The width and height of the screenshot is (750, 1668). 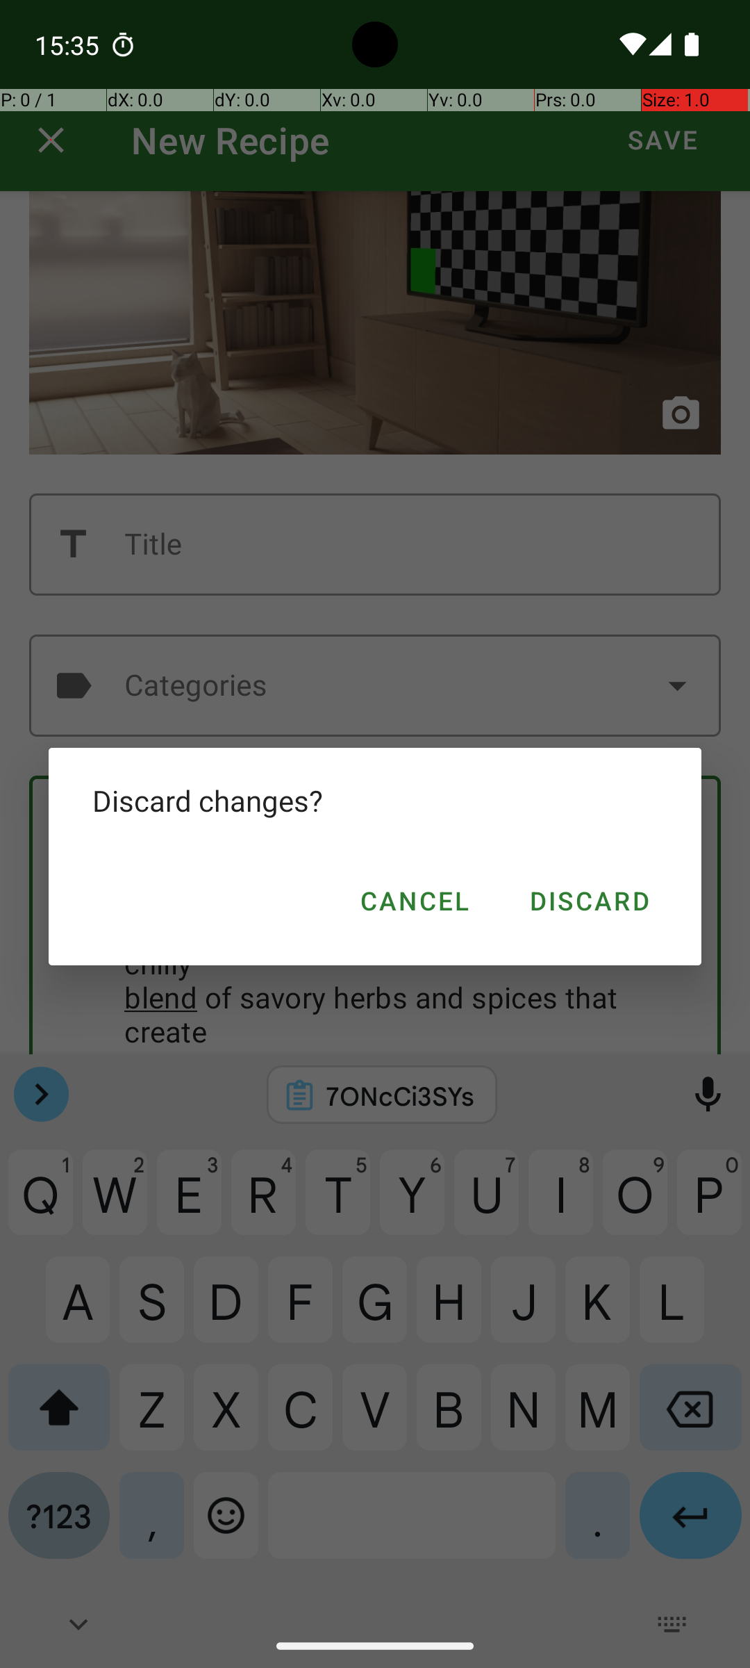 I want to click on Discard changes?, so click(x=375, y=801).